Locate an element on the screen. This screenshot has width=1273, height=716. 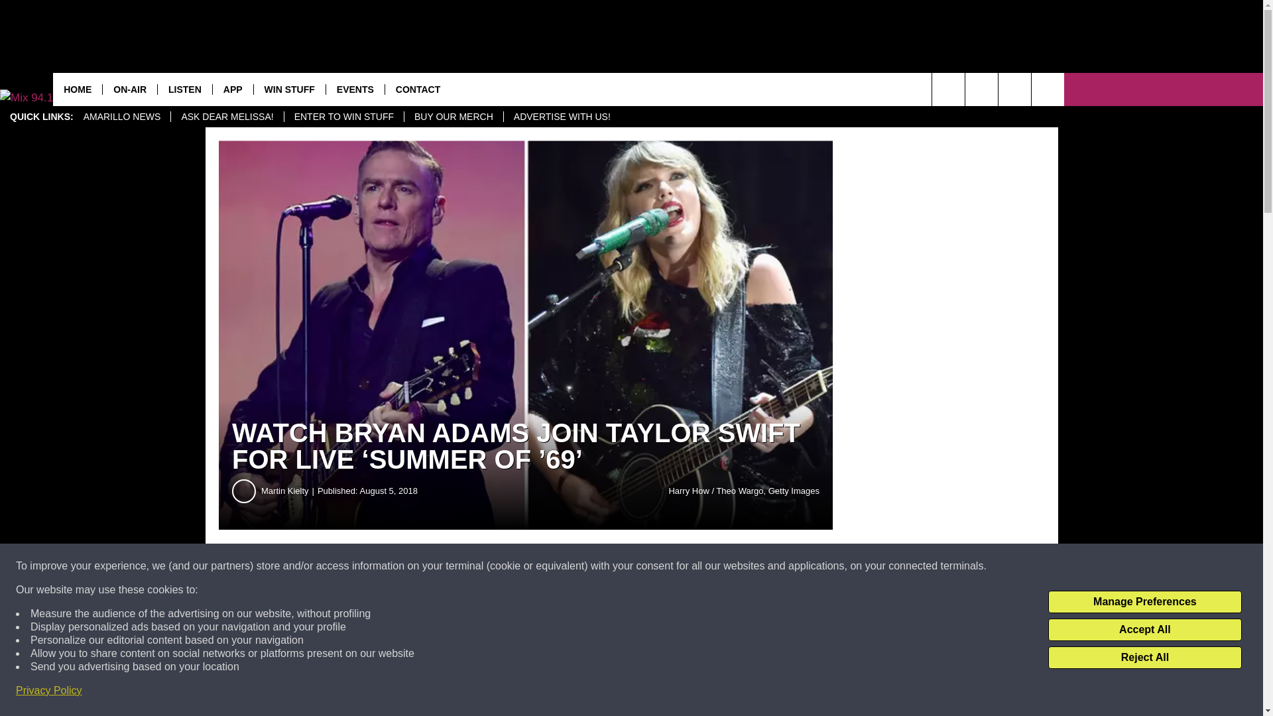
APP is located at coordinates (233, 89).